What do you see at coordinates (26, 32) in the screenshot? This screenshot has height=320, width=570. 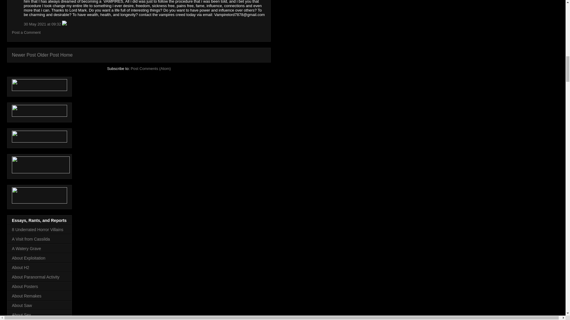 I see `Post a Comment` at bounding box center [26, 32].